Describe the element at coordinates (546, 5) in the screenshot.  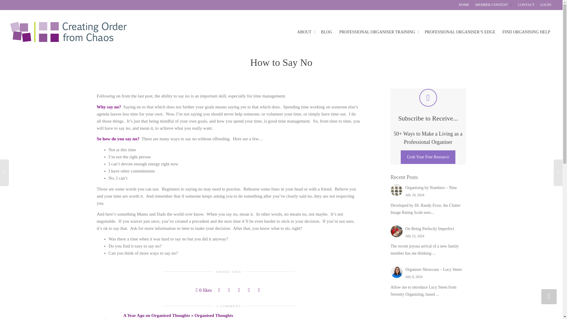
I see `Login` at that location.